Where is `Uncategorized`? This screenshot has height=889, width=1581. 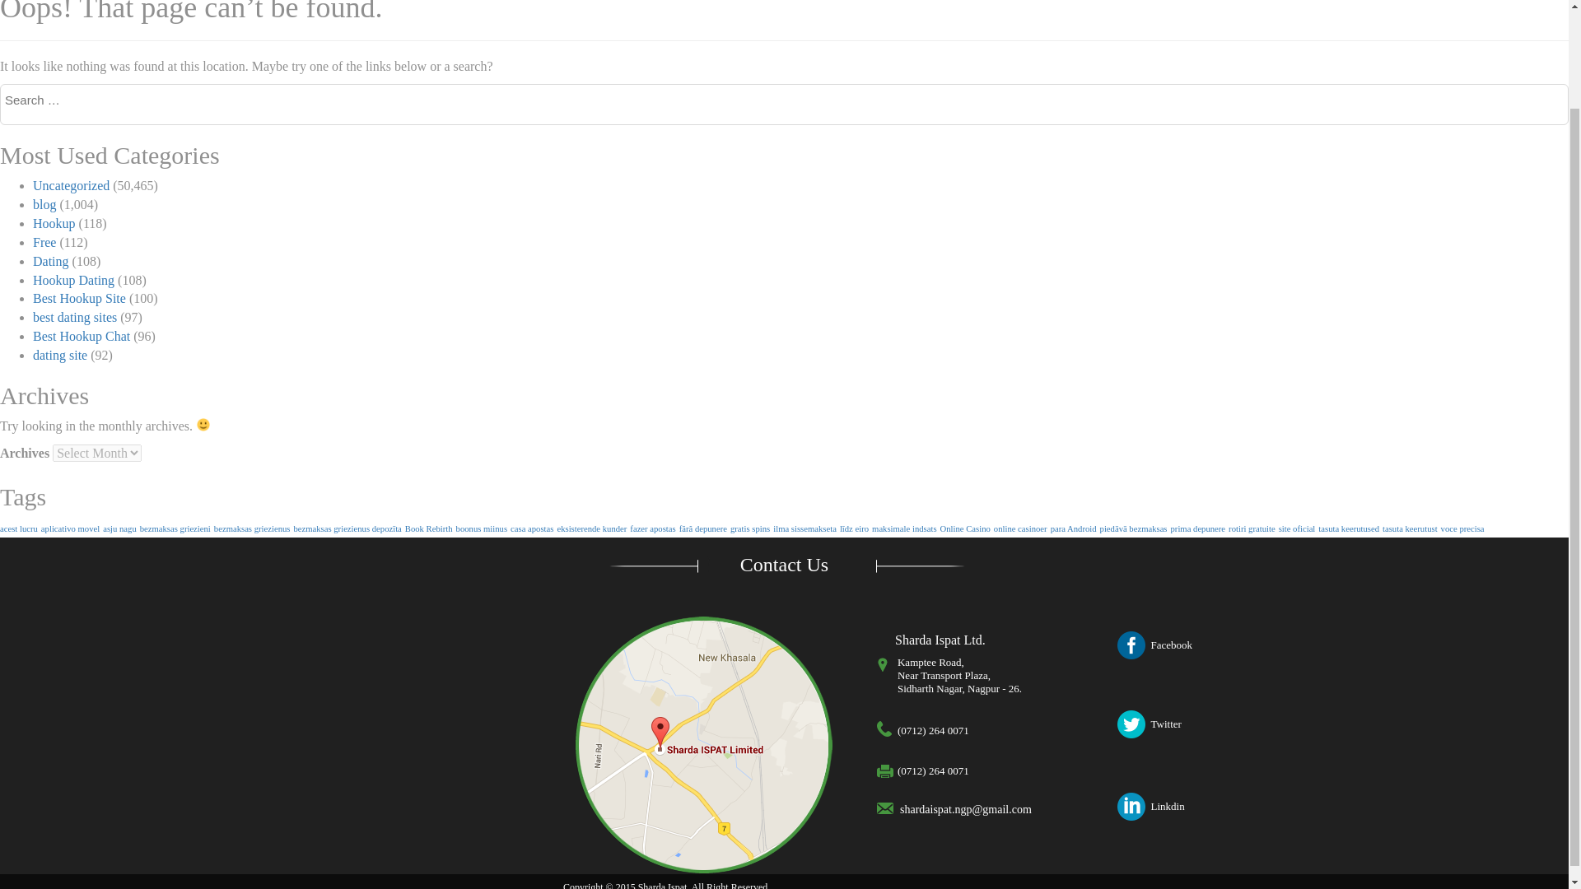
Uncategorized is located at coordinates (71, 186).